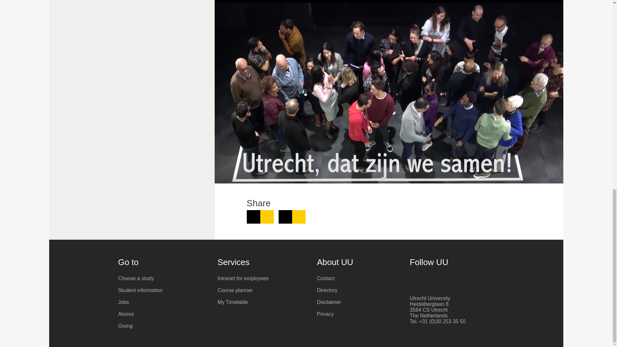  Describe the element at coordinates (163, 290) in the screenshot. I see `Student information` at that location.